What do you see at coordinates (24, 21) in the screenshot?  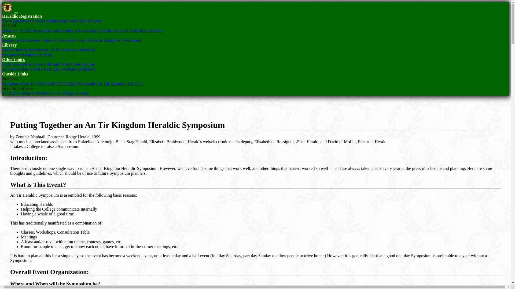 I see `The Registration Process` at bounding box center [24, 21].